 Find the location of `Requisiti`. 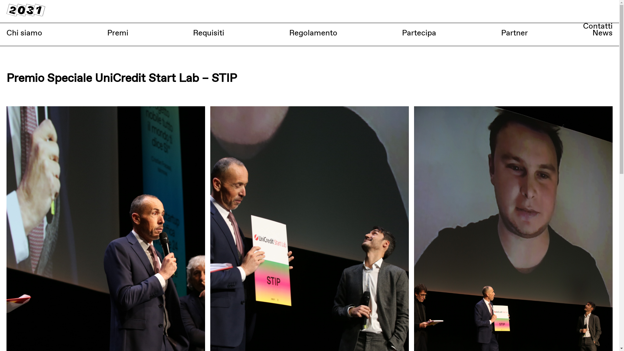

Requisiti is located at coordinates (209, 32).